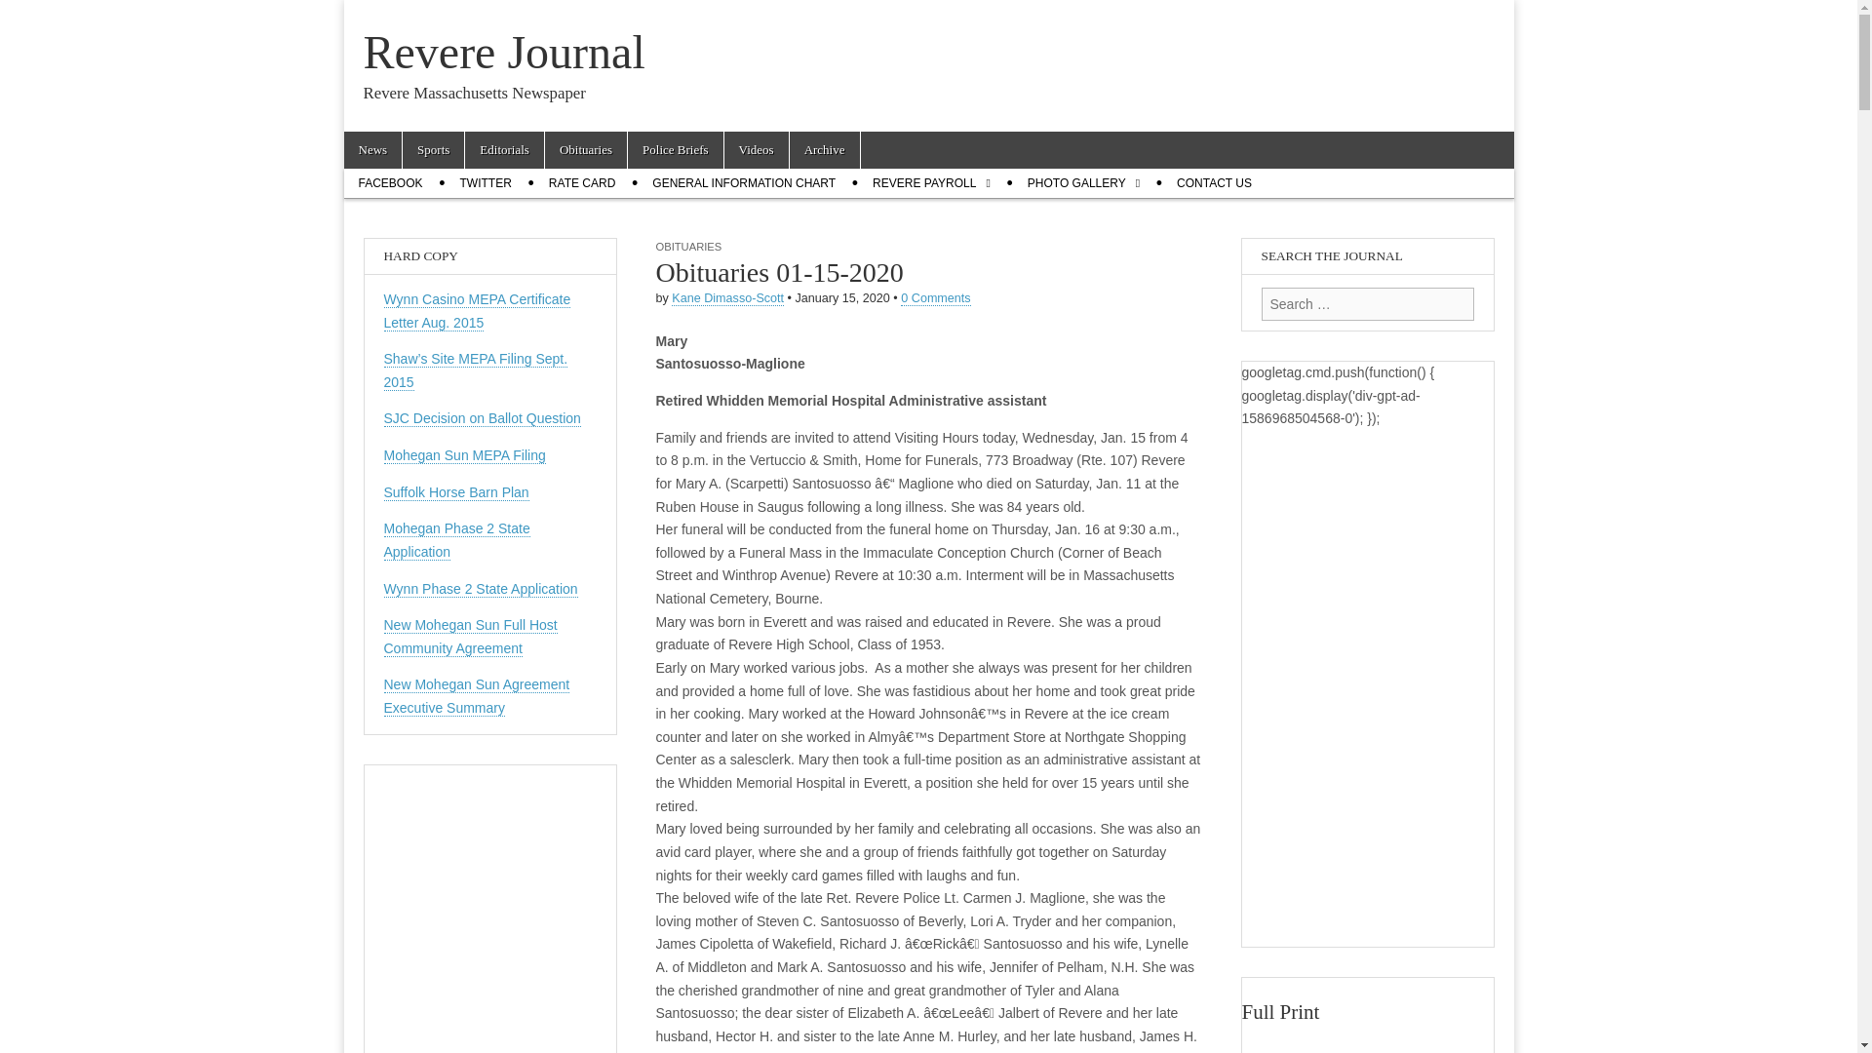 The image size is (1872, 1053). Describe the element at coordinates (503, 52) in the screenshot. I see `Revere Journal` at that location.